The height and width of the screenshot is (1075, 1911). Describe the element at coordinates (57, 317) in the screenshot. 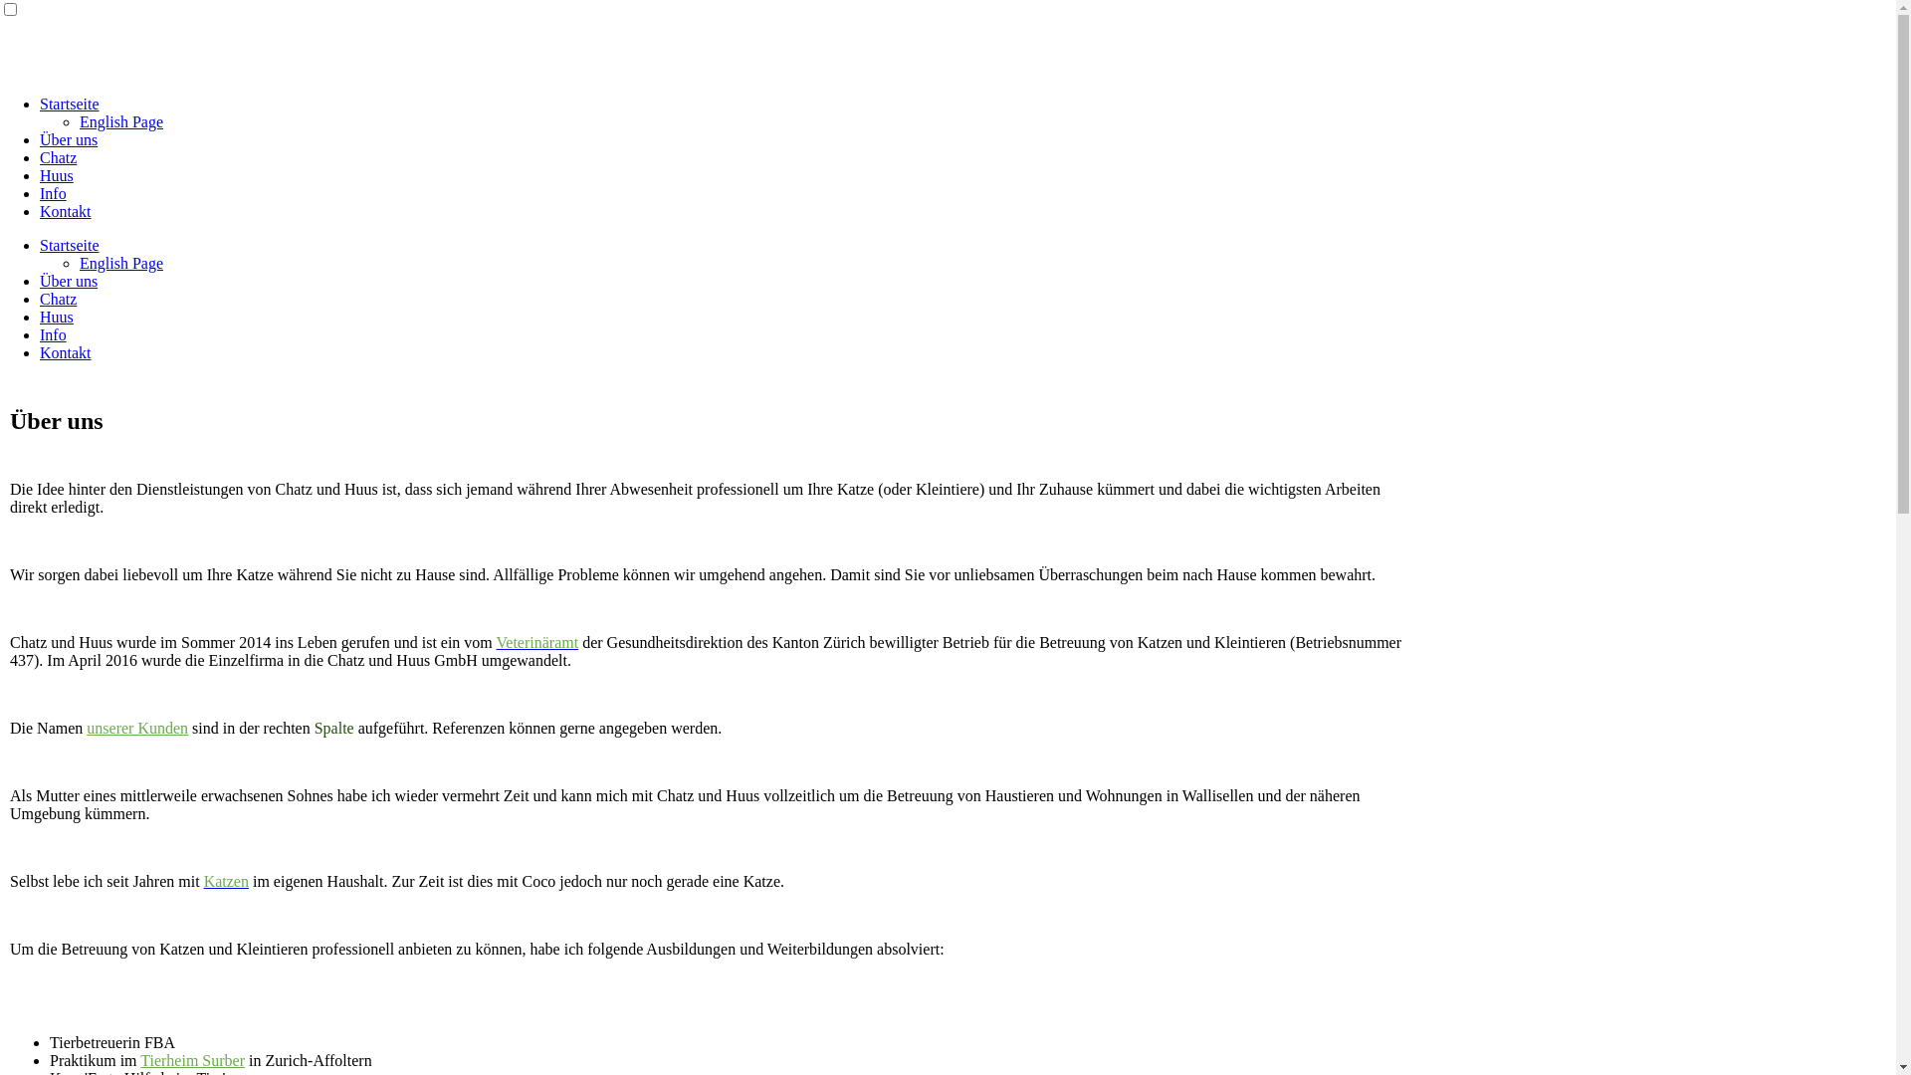

I see `Huus` at that location.